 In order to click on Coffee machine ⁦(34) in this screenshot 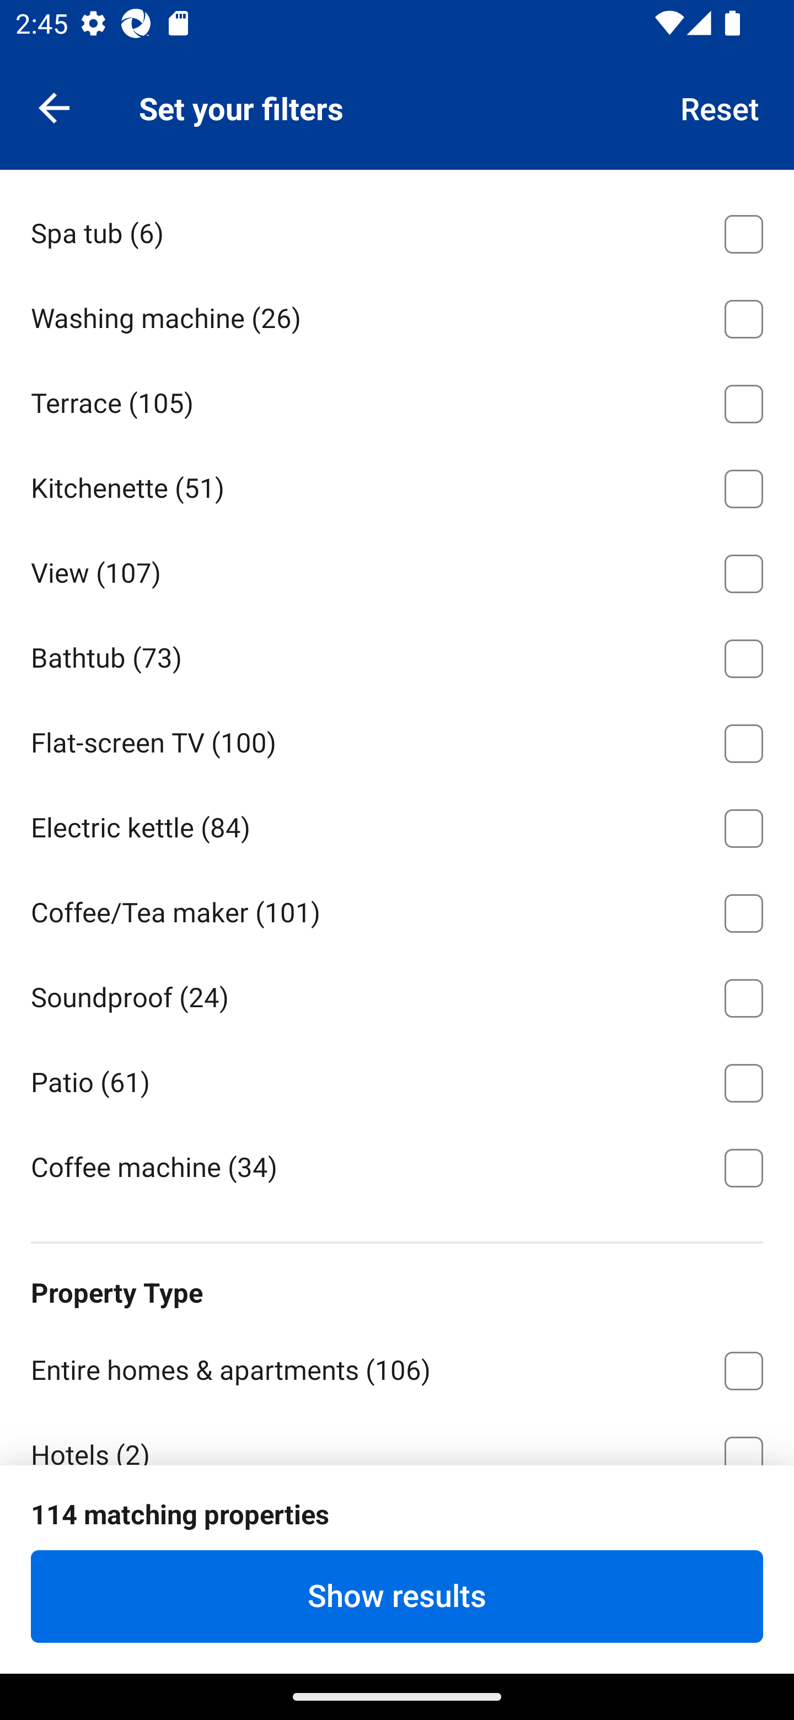, I will do `click(397, 1166)`.